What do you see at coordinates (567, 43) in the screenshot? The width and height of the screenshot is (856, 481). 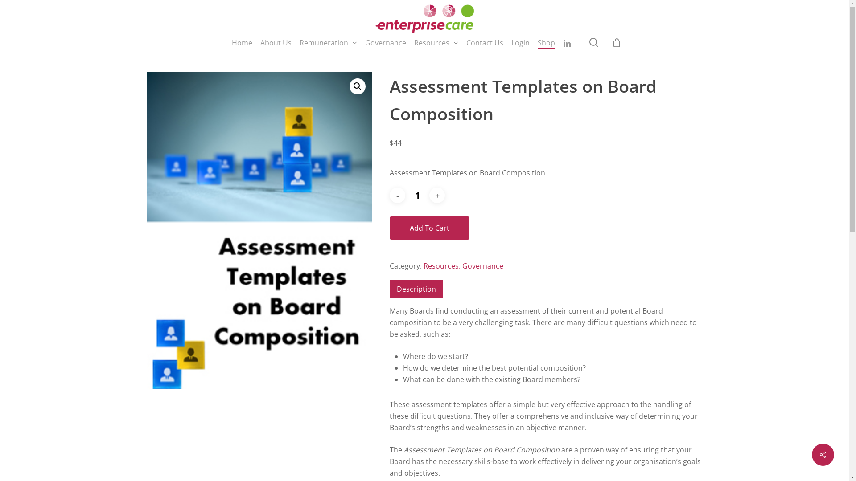 I see `linkedin` at bounding box center [567, 43].